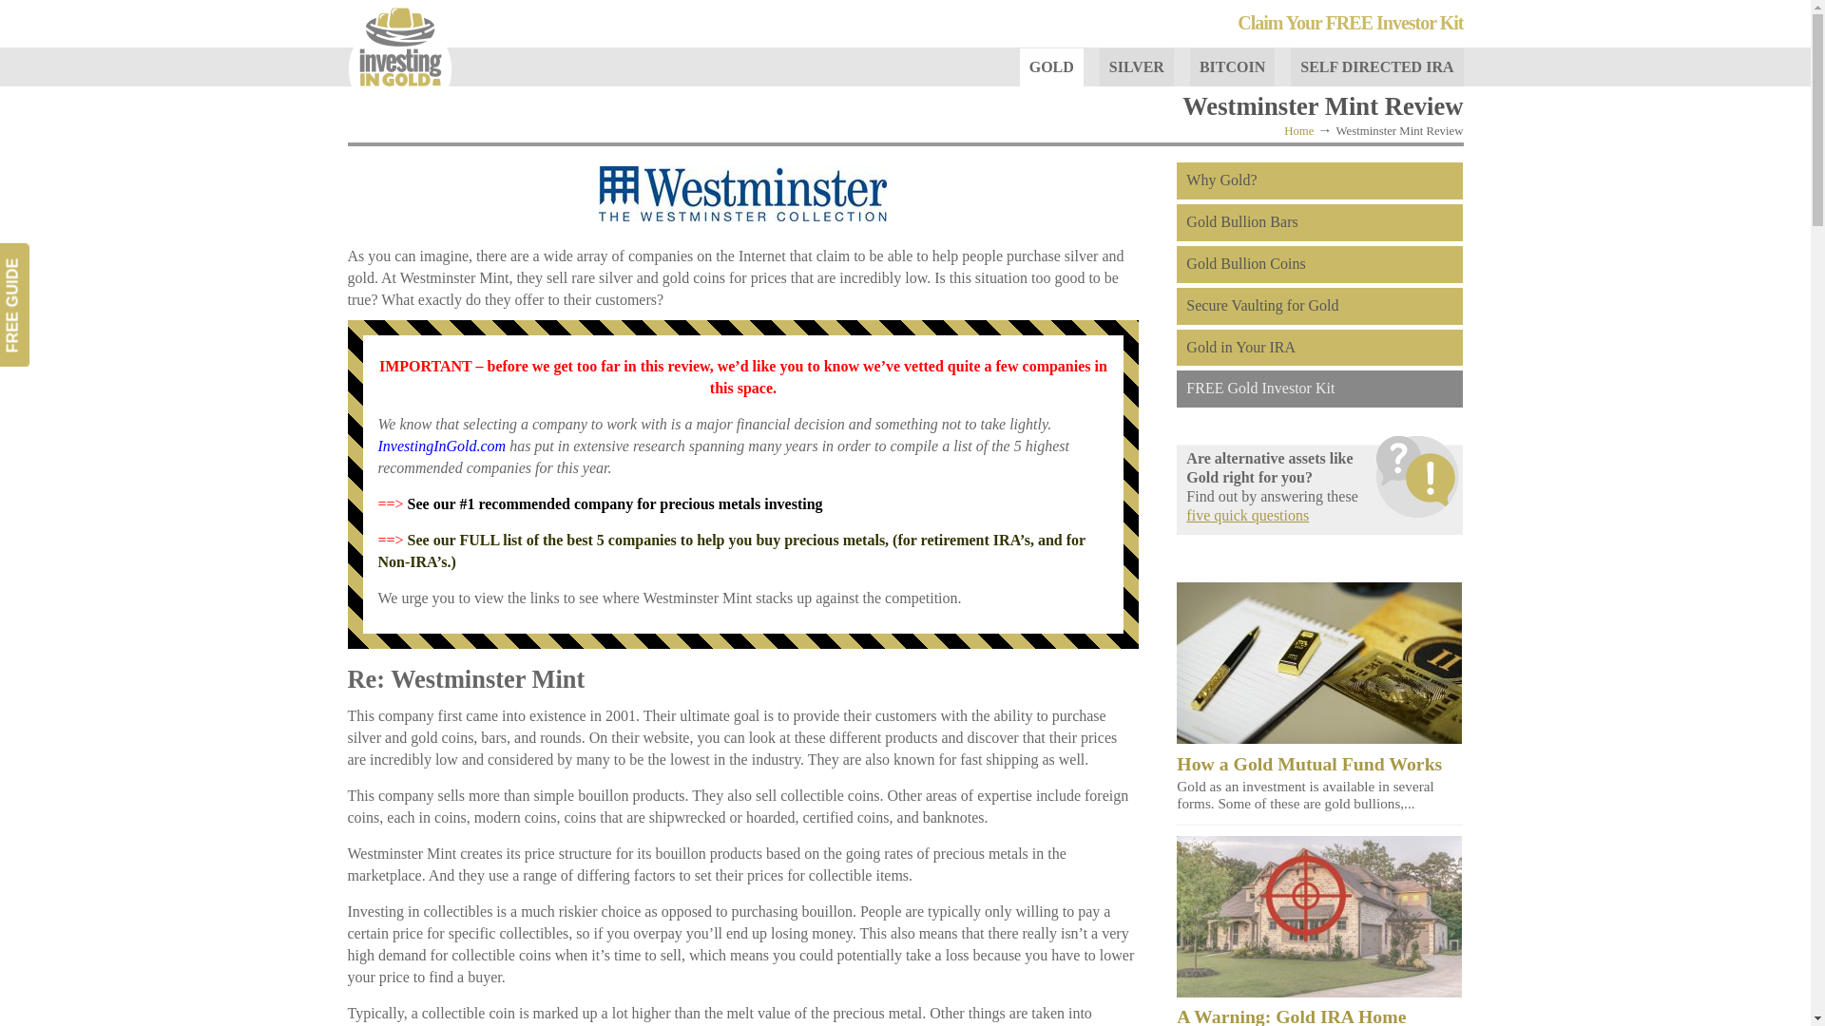 The height and width of the screenshot is (1026, 1825). Describe the element at coordinates (1319, 222) in the screenshot. I see `Gold Bullion Bars` at that location.